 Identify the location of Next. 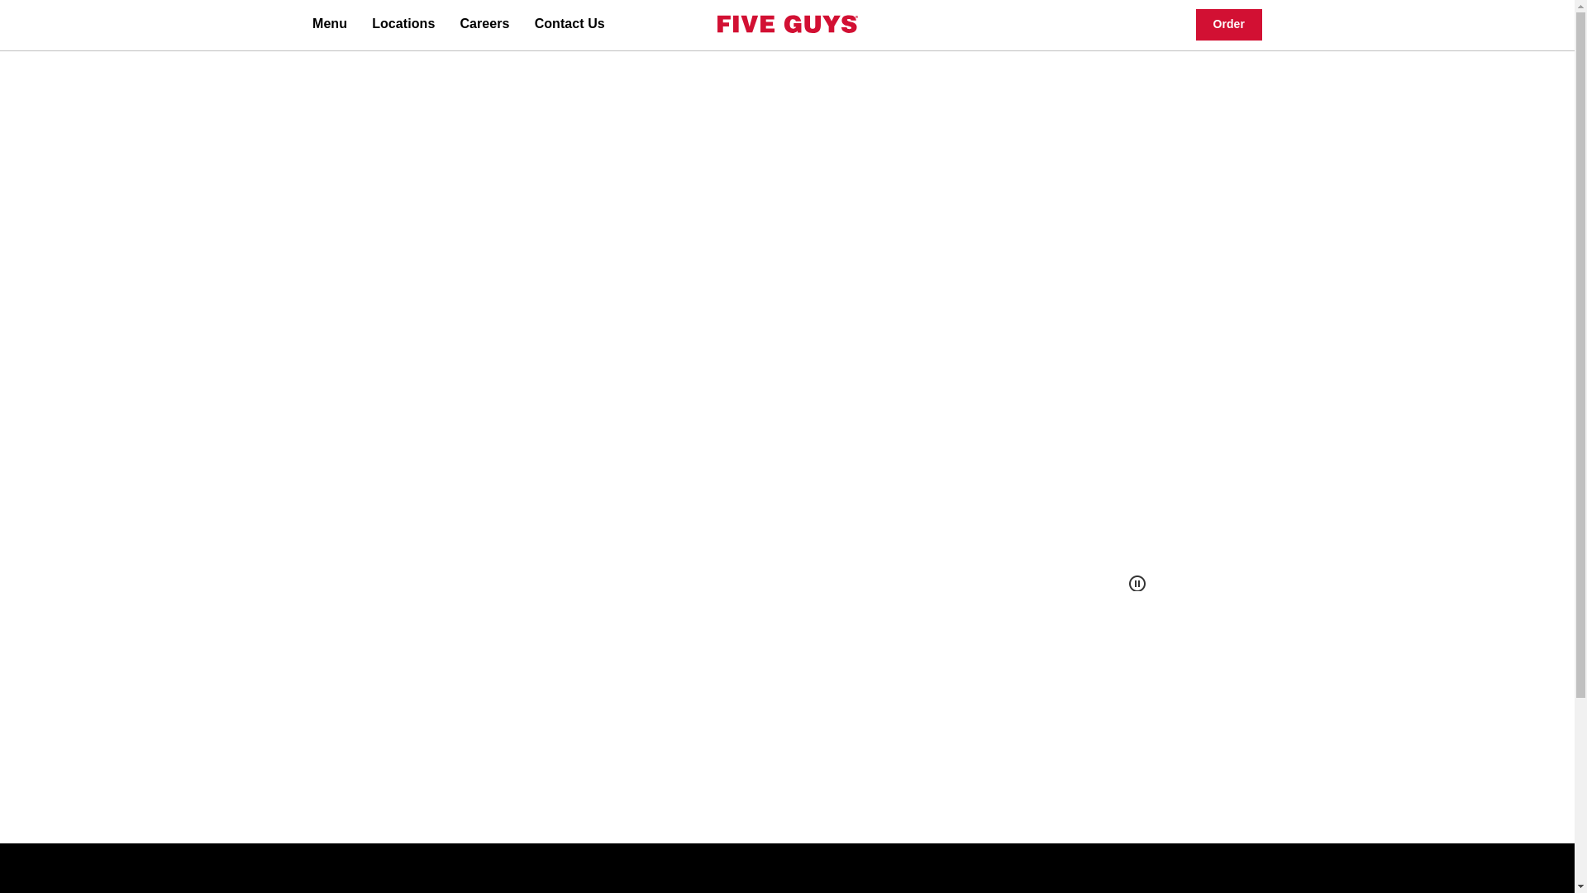
(1522, 324).